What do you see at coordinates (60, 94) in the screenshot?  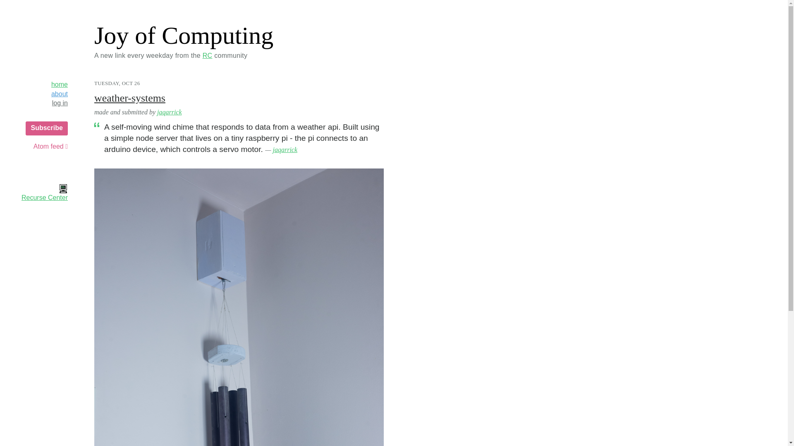 I see `about` at bounding box center [60, 94].